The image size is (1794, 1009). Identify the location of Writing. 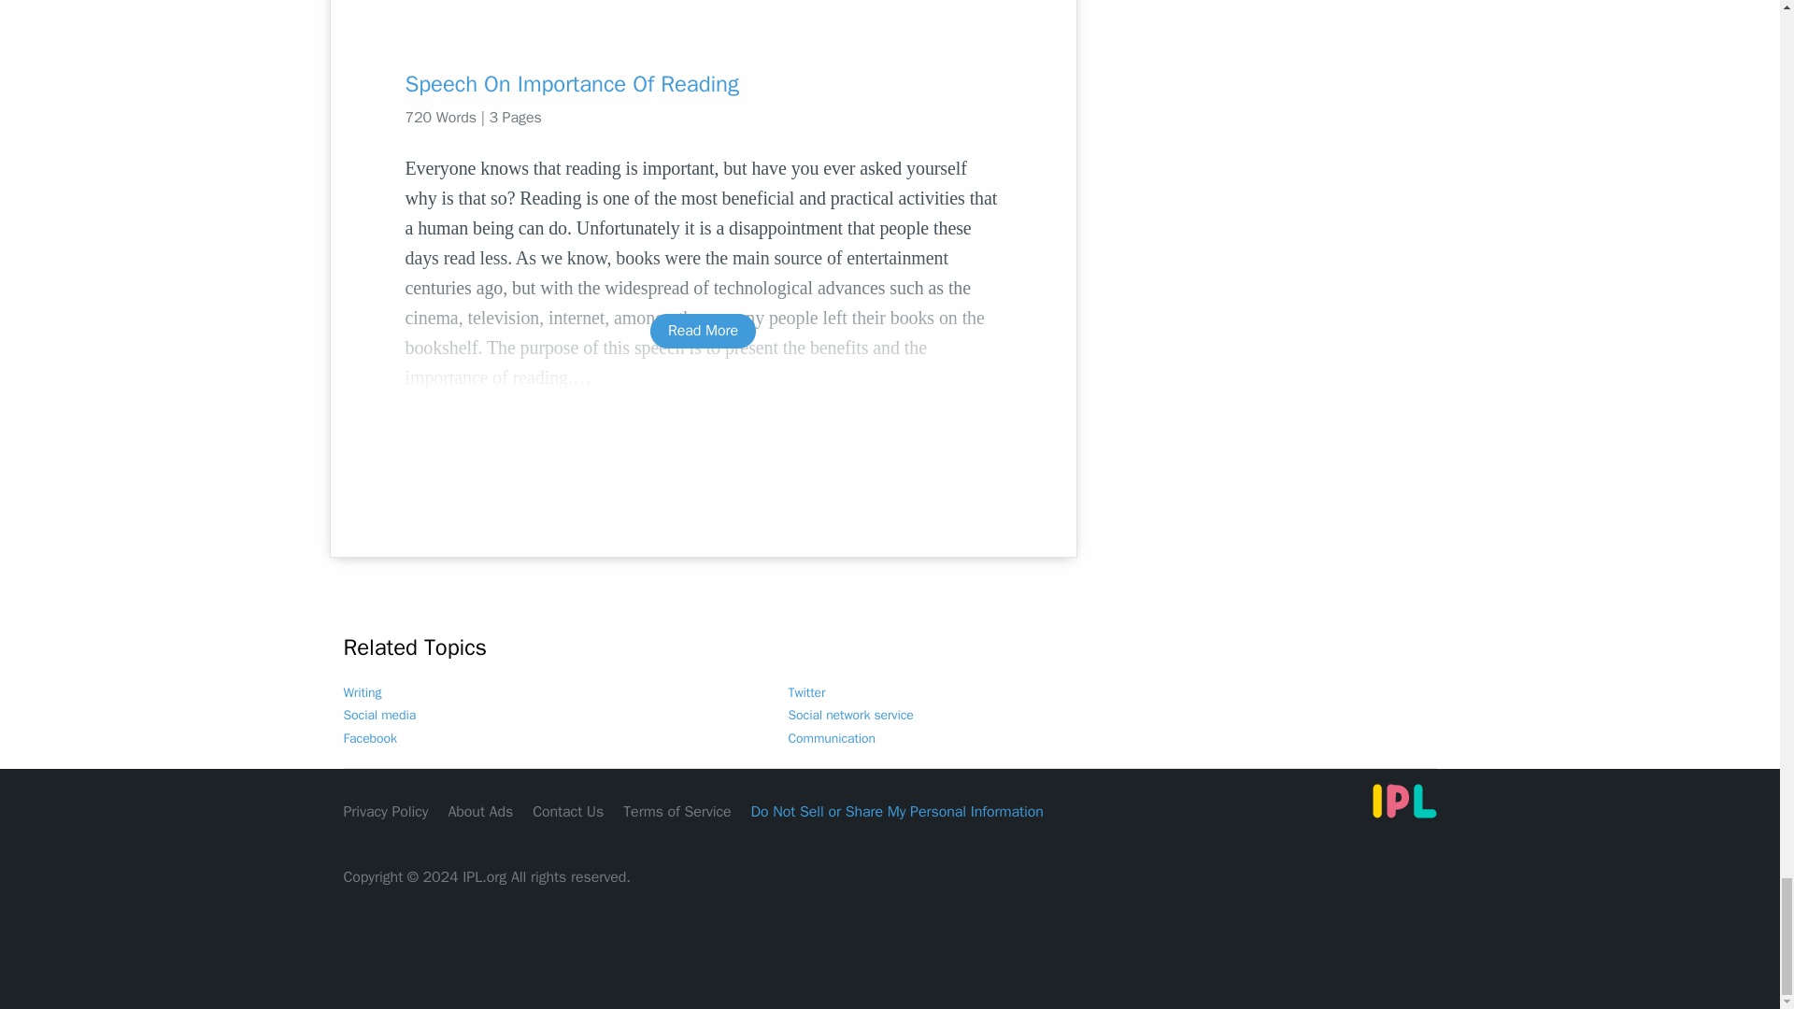
(363, 692).